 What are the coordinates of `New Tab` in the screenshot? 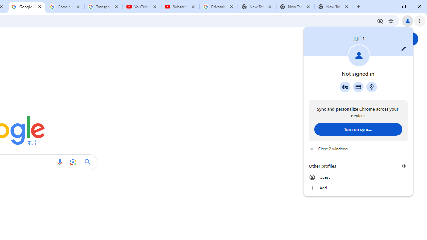 It's located at (334, 7).